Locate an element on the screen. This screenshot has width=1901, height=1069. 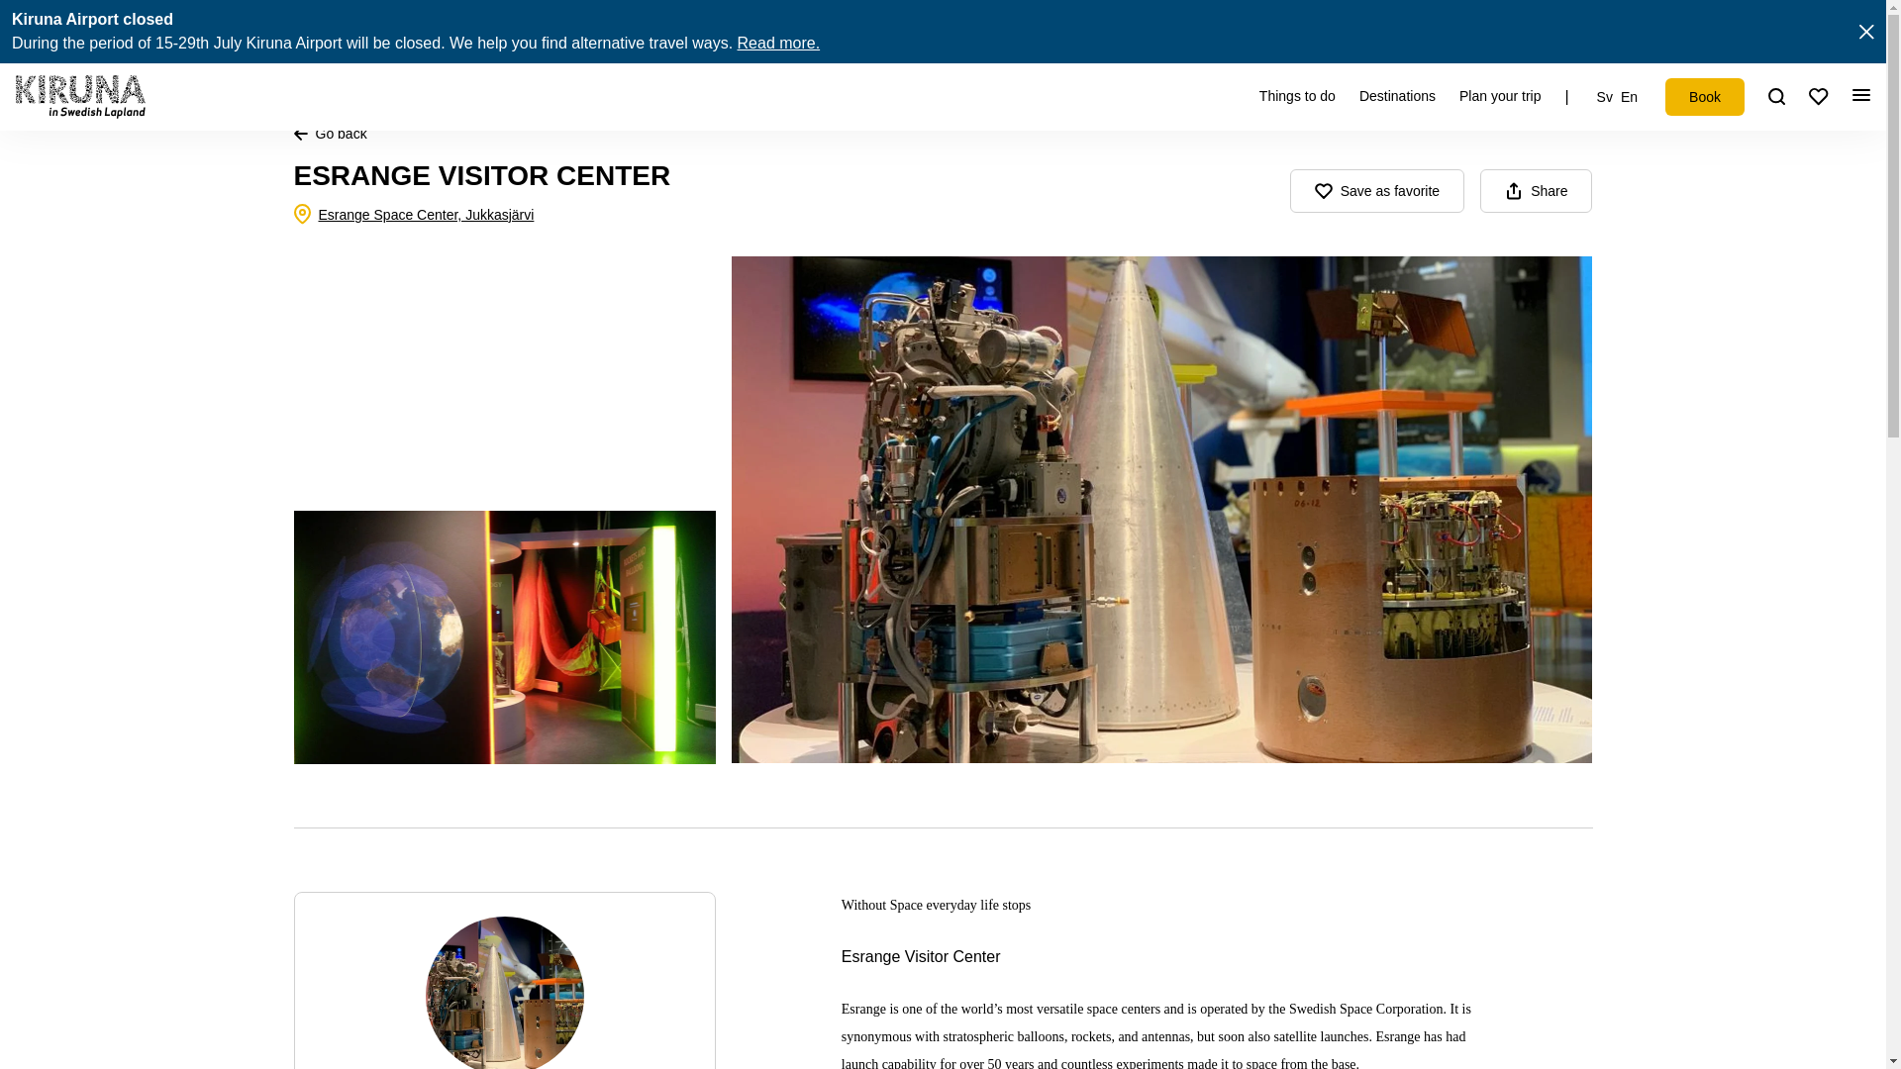
Destinations is located at coordinates (1396, 97).